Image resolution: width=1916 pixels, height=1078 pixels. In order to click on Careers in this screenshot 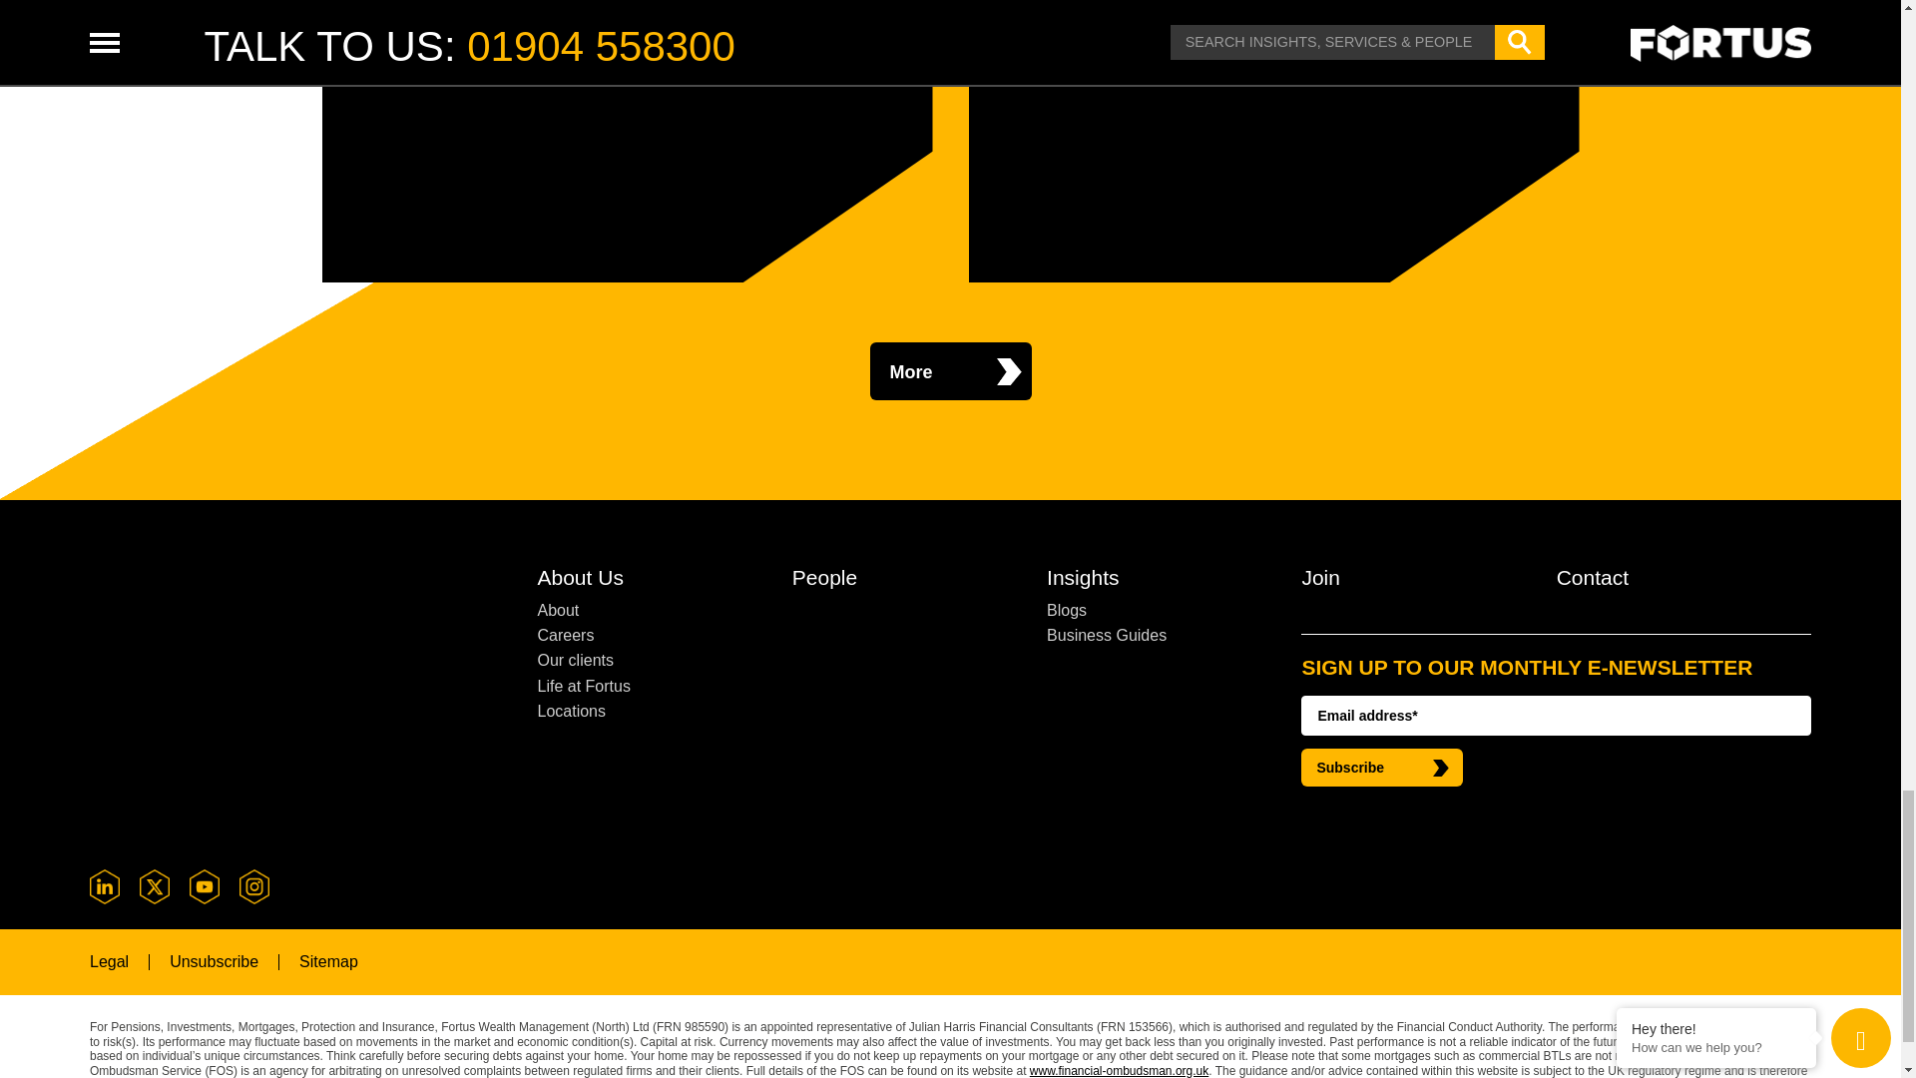, I will do `click(651, 635)`.